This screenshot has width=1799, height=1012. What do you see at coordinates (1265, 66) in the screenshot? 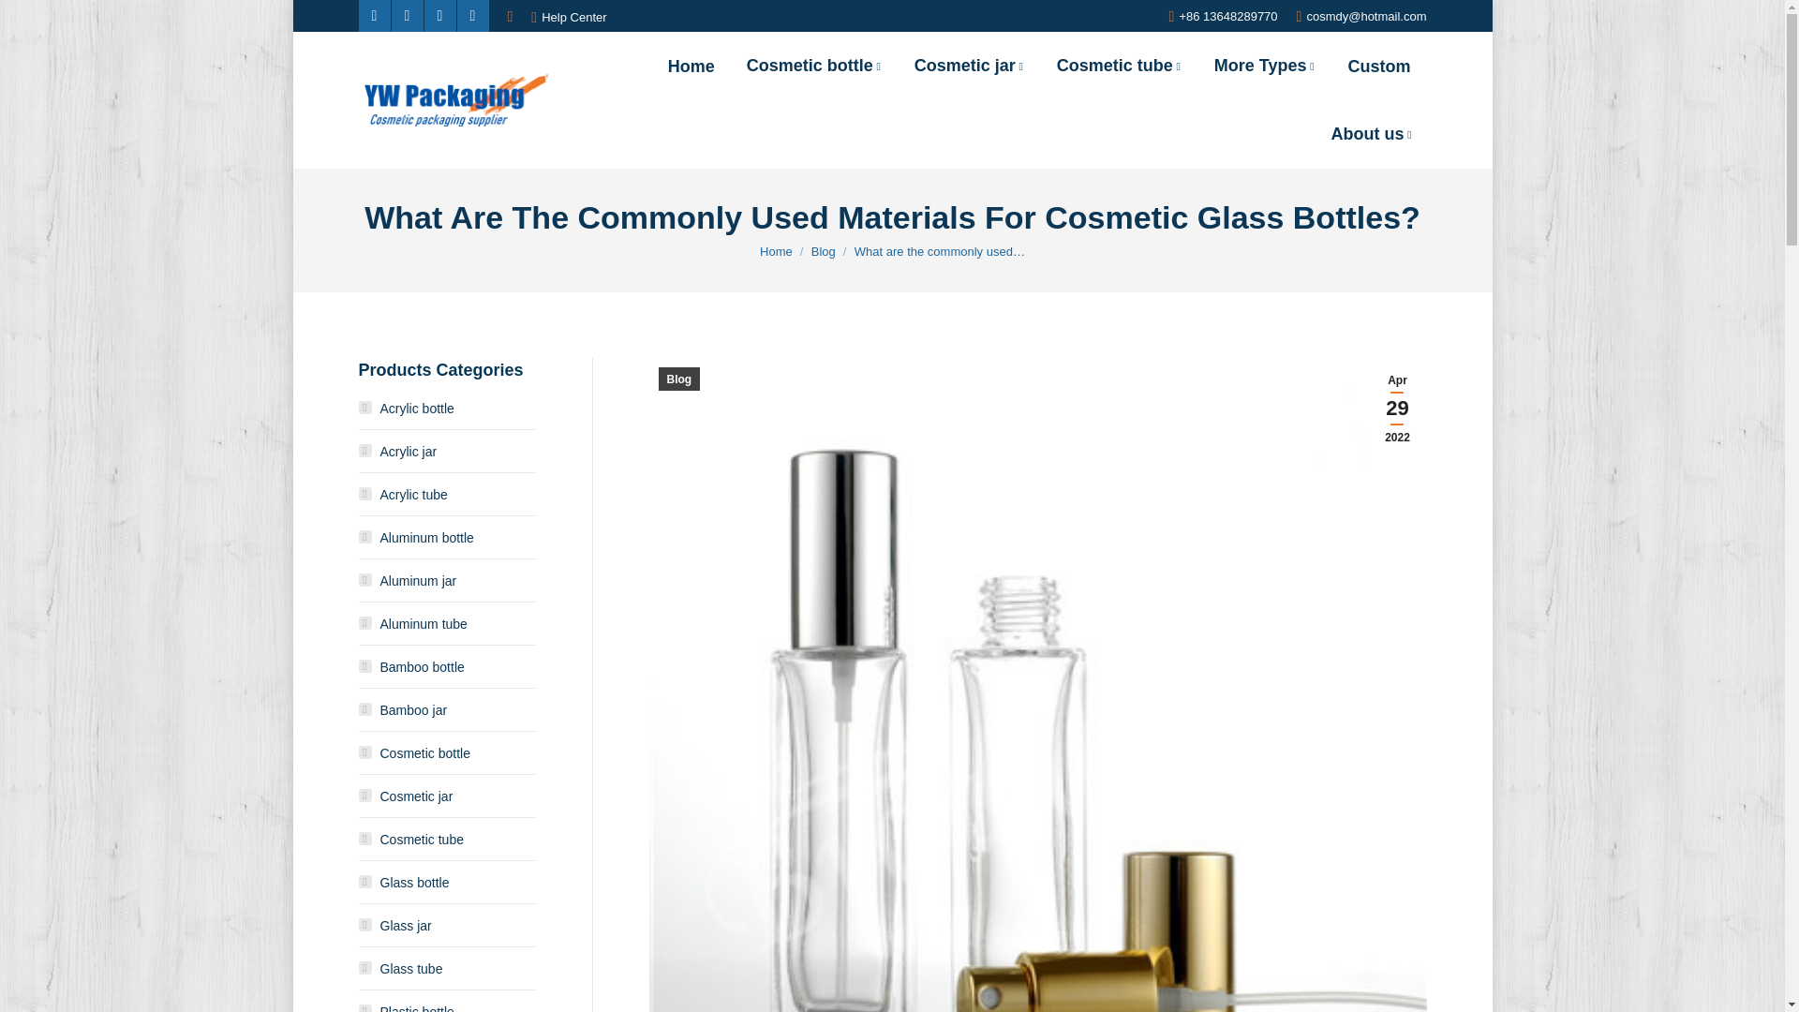
I see `More Types` at bounding box center [1265, 66].